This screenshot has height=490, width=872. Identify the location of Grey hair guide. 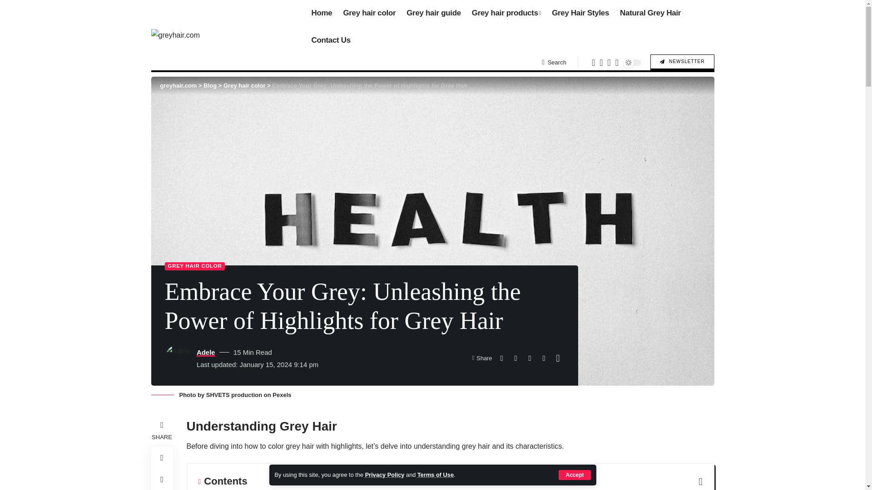
(434, 14).